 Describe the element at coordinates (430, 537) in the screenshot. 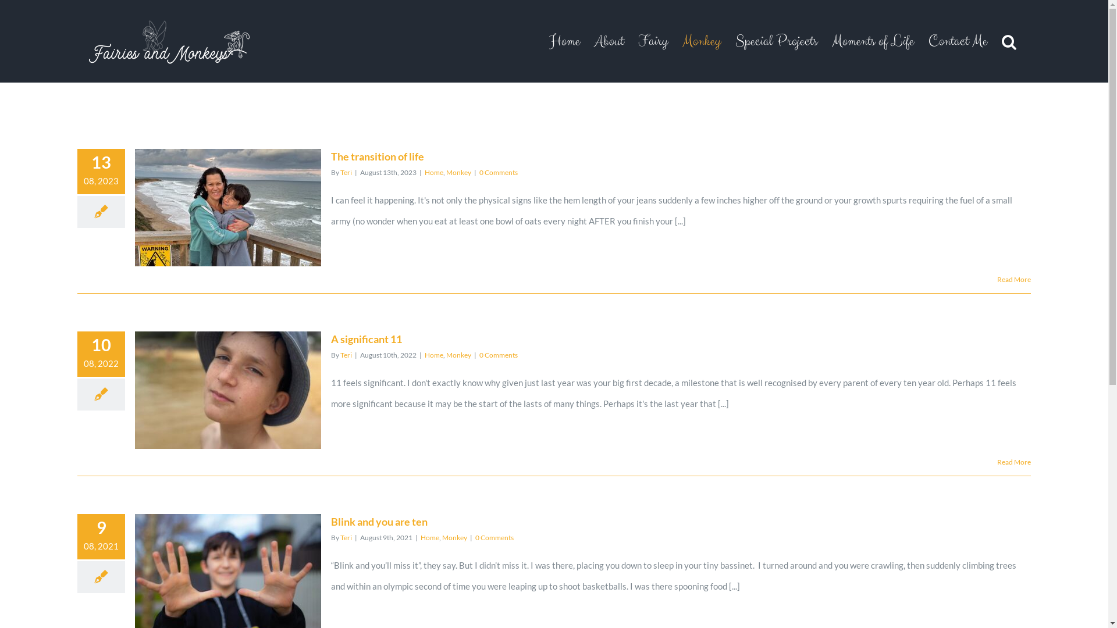

I see `Home` at that location.